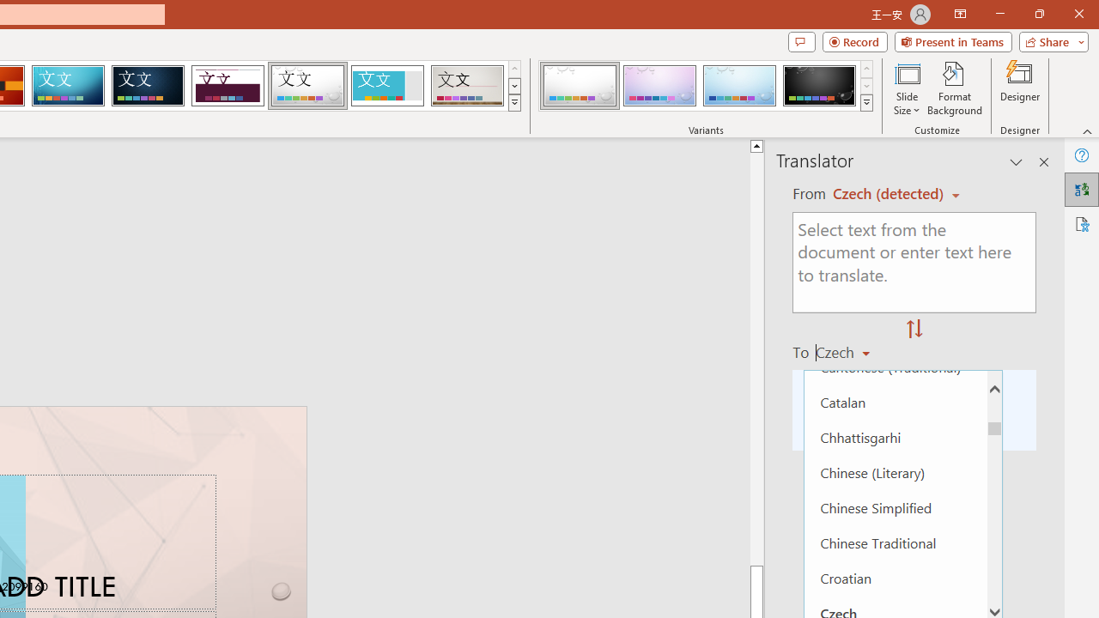 This screenshot has height=618, width=1099. I want to click on Themes, so click(513, 103).